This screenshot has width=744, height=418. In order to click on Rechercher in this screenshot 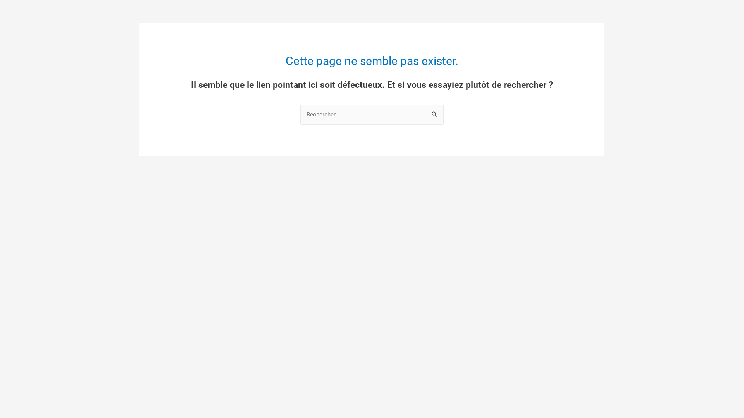, I will do `click(435, 112)`.